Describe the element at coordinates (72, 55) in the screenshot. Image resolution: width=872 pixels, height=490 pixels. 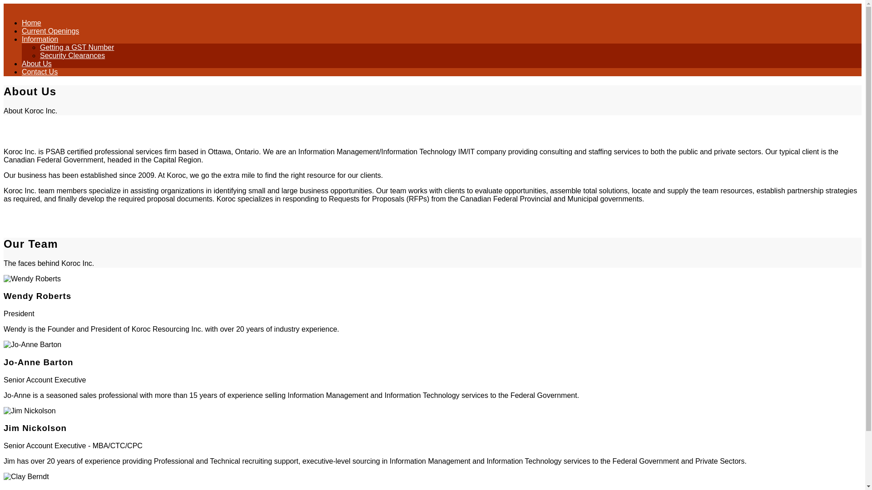
I see `Security Clearances` at that location.